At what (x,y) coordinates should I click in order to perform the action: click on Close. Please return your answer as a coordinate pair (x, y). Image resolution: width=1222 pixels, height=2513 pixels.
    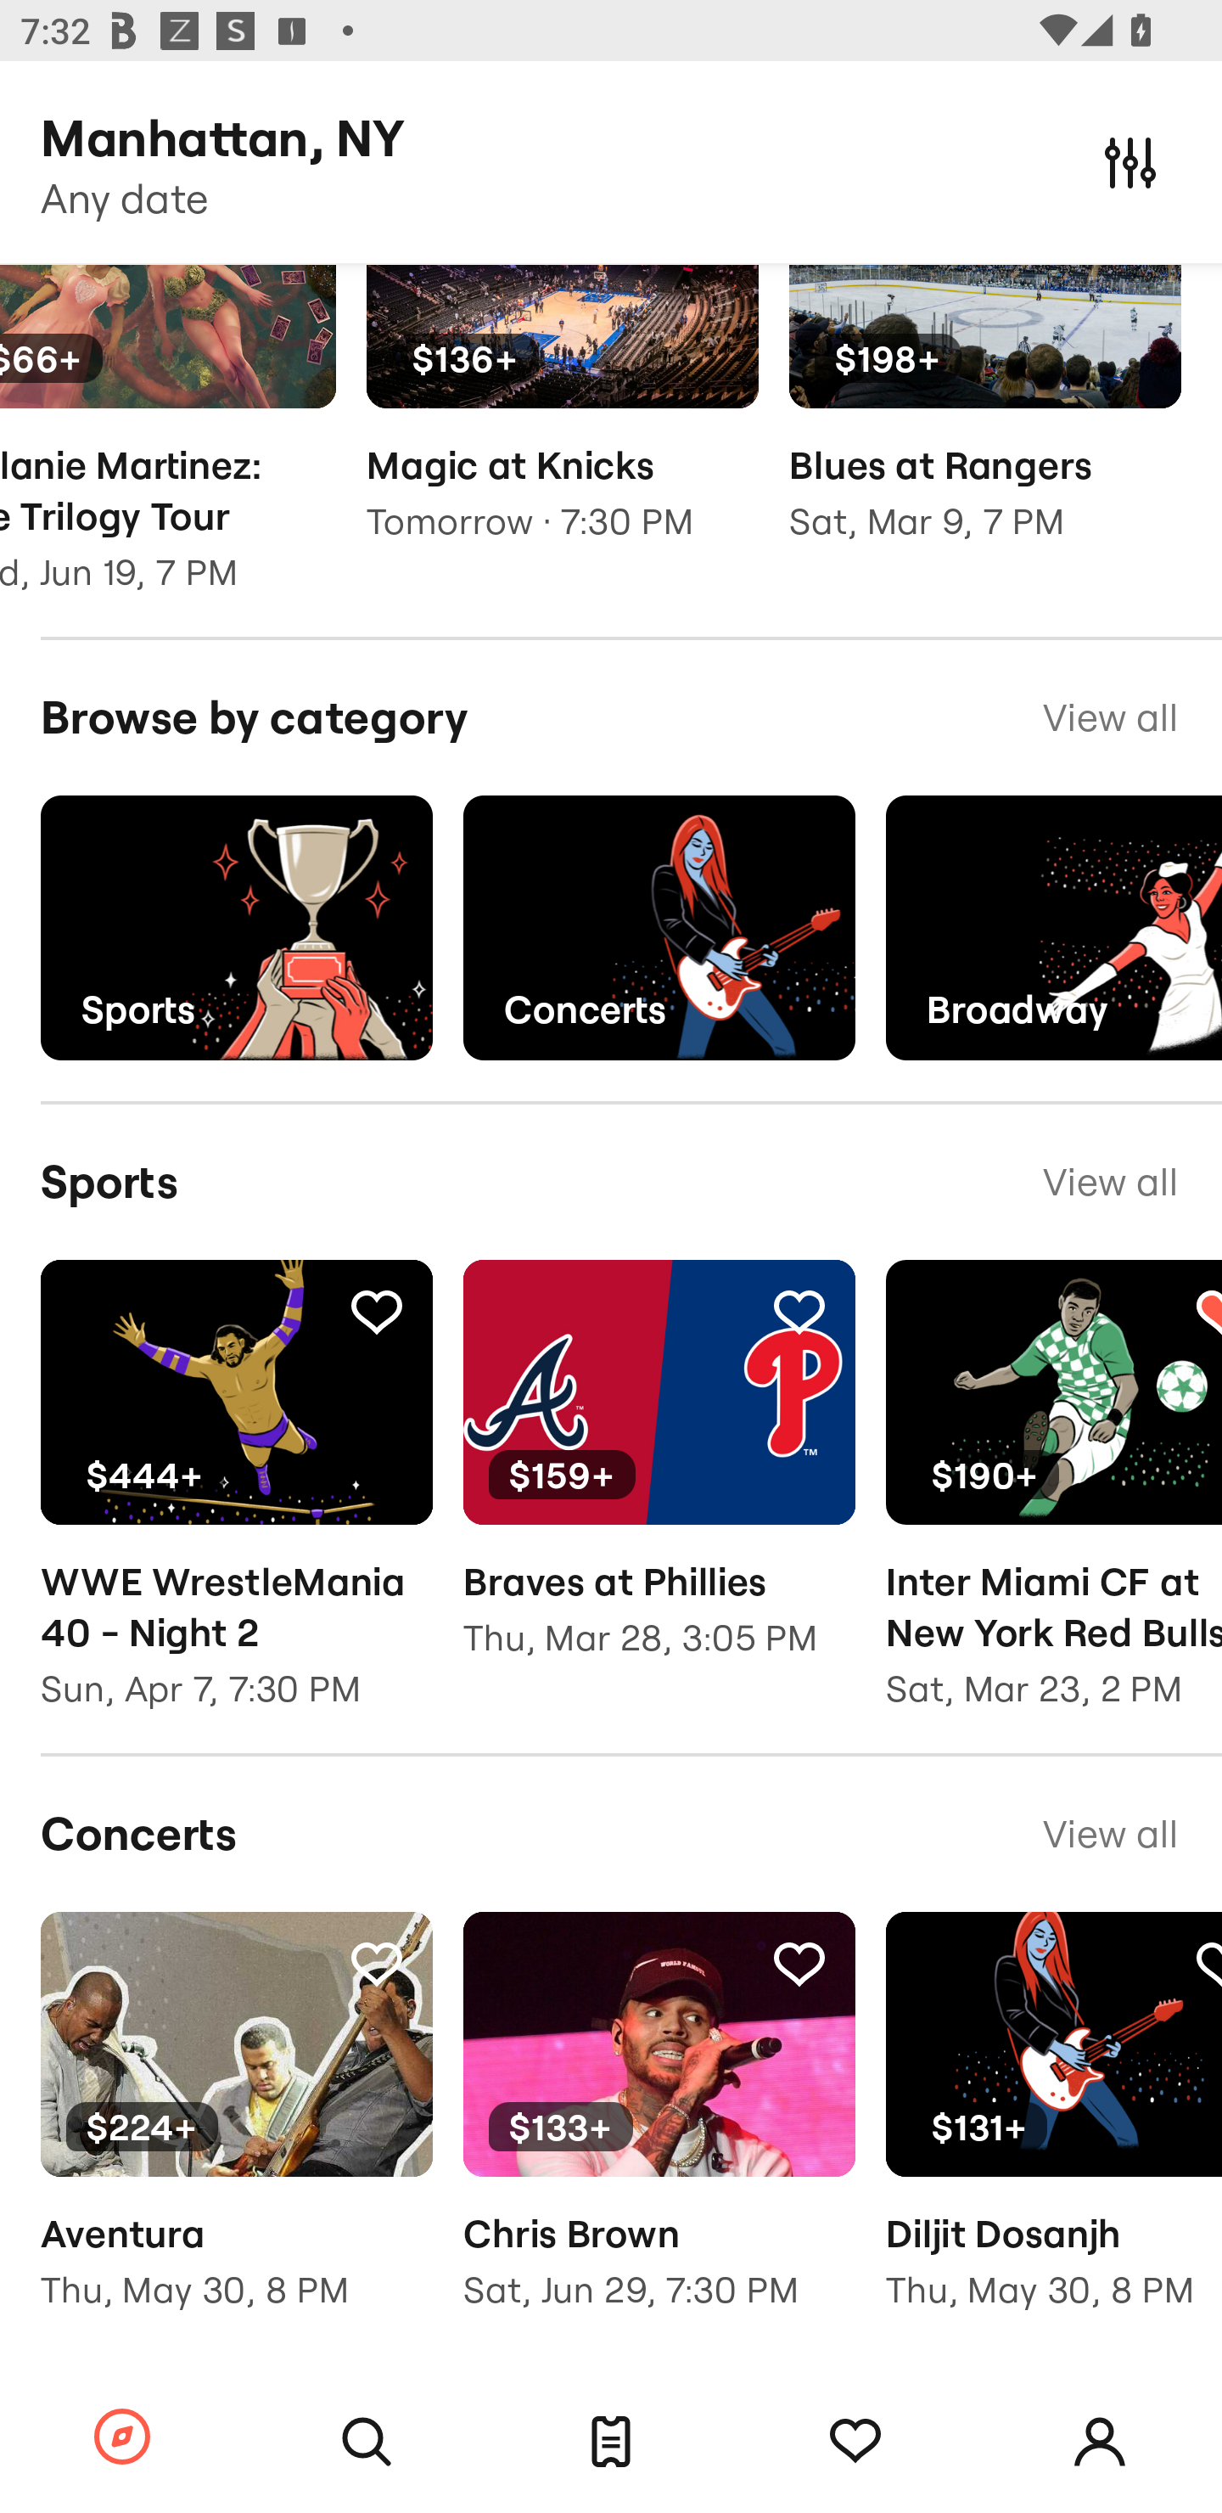
    Looking at the image, I should click on (1130, 161).